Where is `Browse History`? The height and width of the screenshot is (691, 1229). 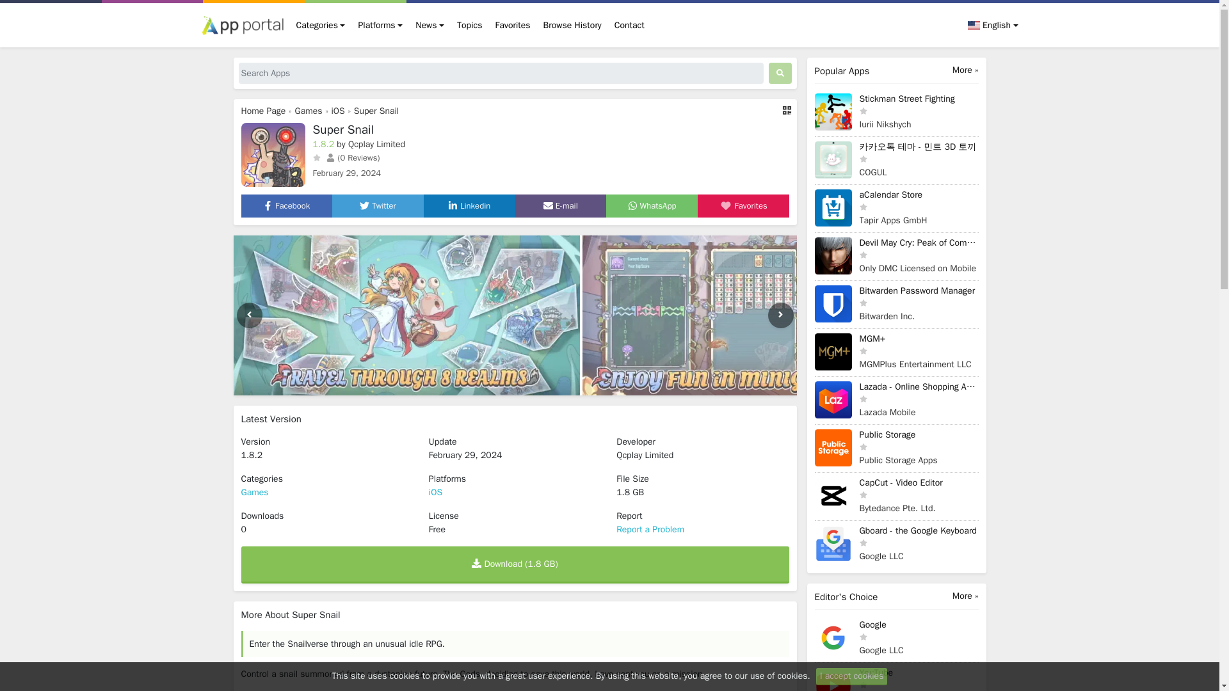 Browse History is located at coordinates (572, 25).